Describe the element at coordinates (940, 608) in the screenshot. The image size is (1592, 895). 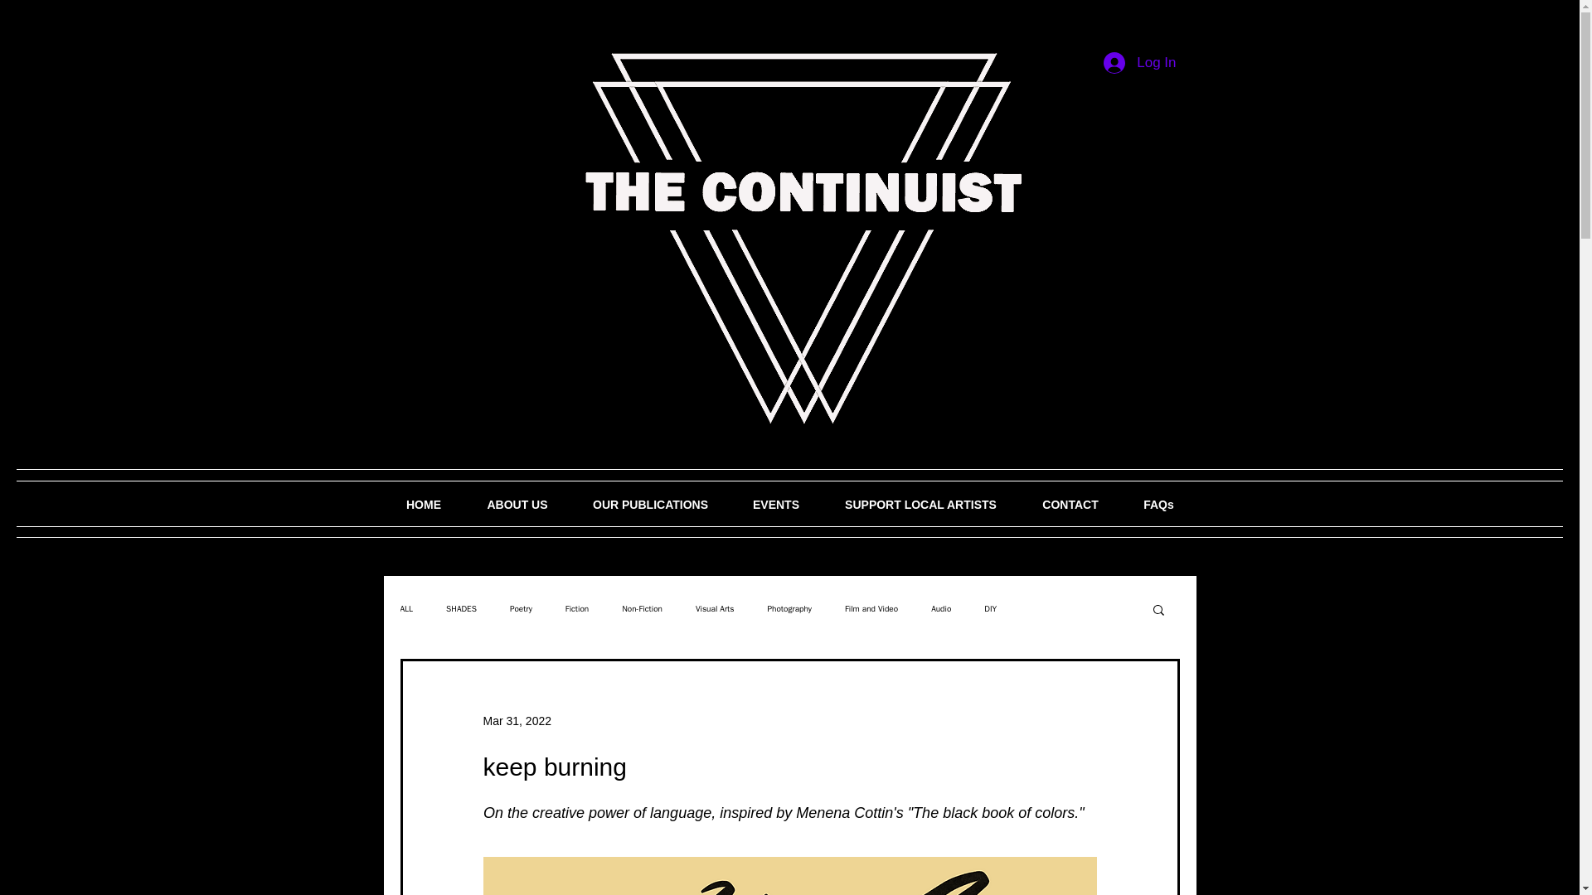
I see `Audio` at that location.